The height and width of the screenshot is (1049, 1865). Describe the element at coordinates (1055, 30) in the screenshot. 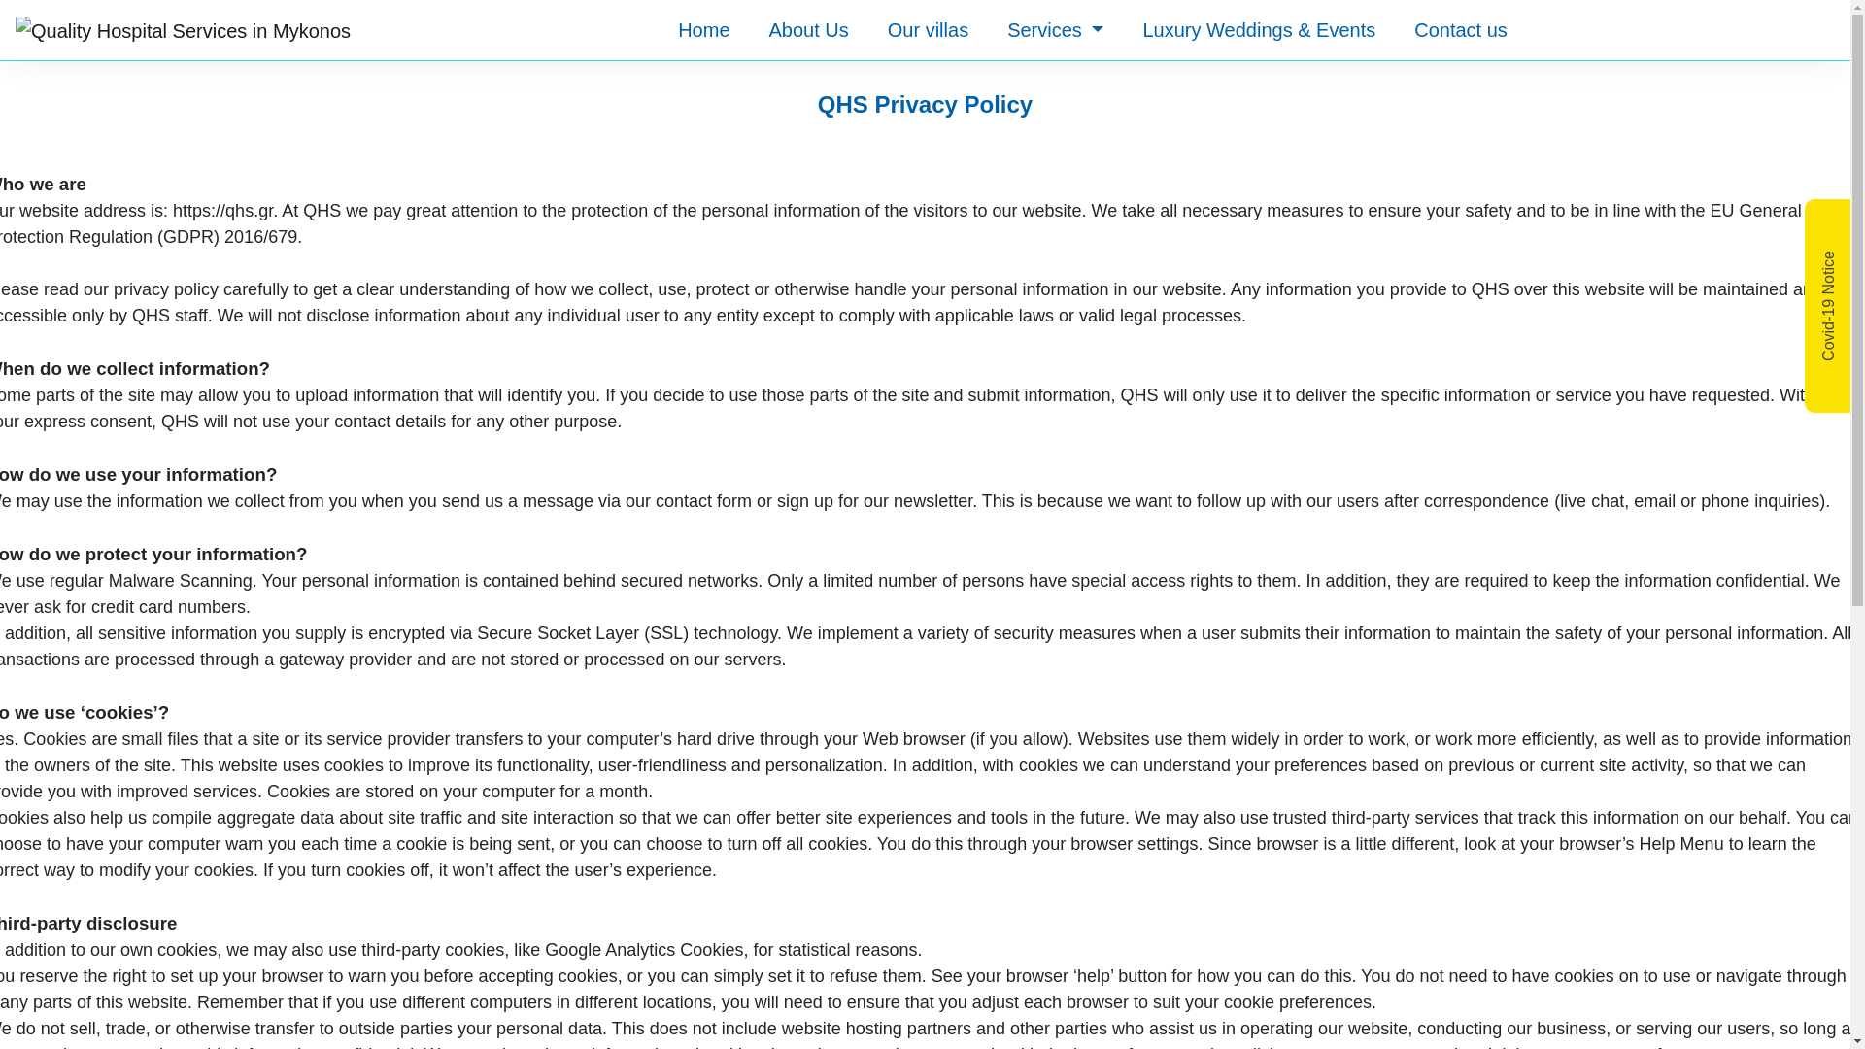

I see `Services` at that location.